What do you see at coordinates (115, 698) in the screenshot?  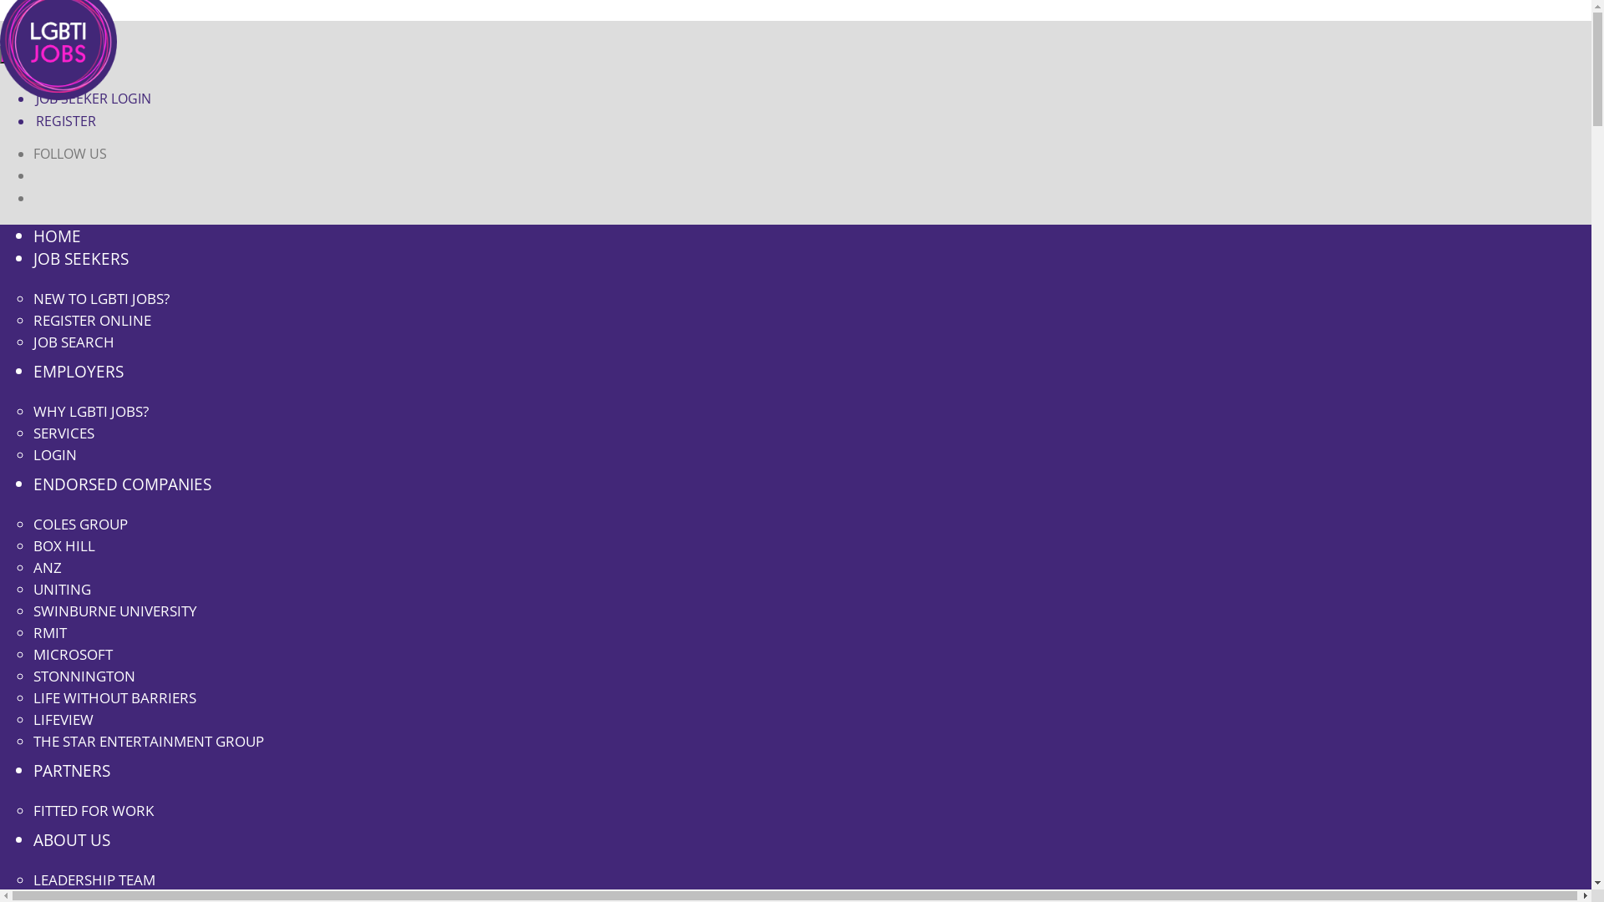 I see `LIFE WITHOUT BARRIERS` at bounding box center [115, 698].